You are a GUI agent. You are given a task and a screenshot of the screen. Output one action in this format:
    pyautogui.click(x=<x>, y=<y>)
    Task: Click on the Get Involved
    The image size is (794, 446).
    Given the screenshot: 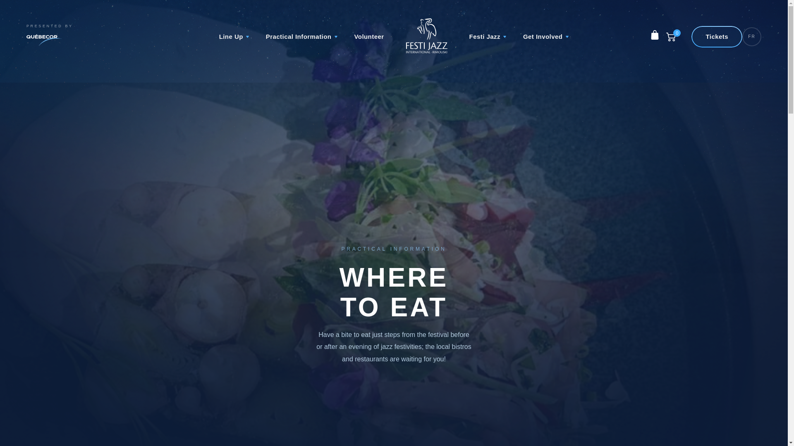 What is the action you would take?
    pyautogui.click(x=546, y=36)
    